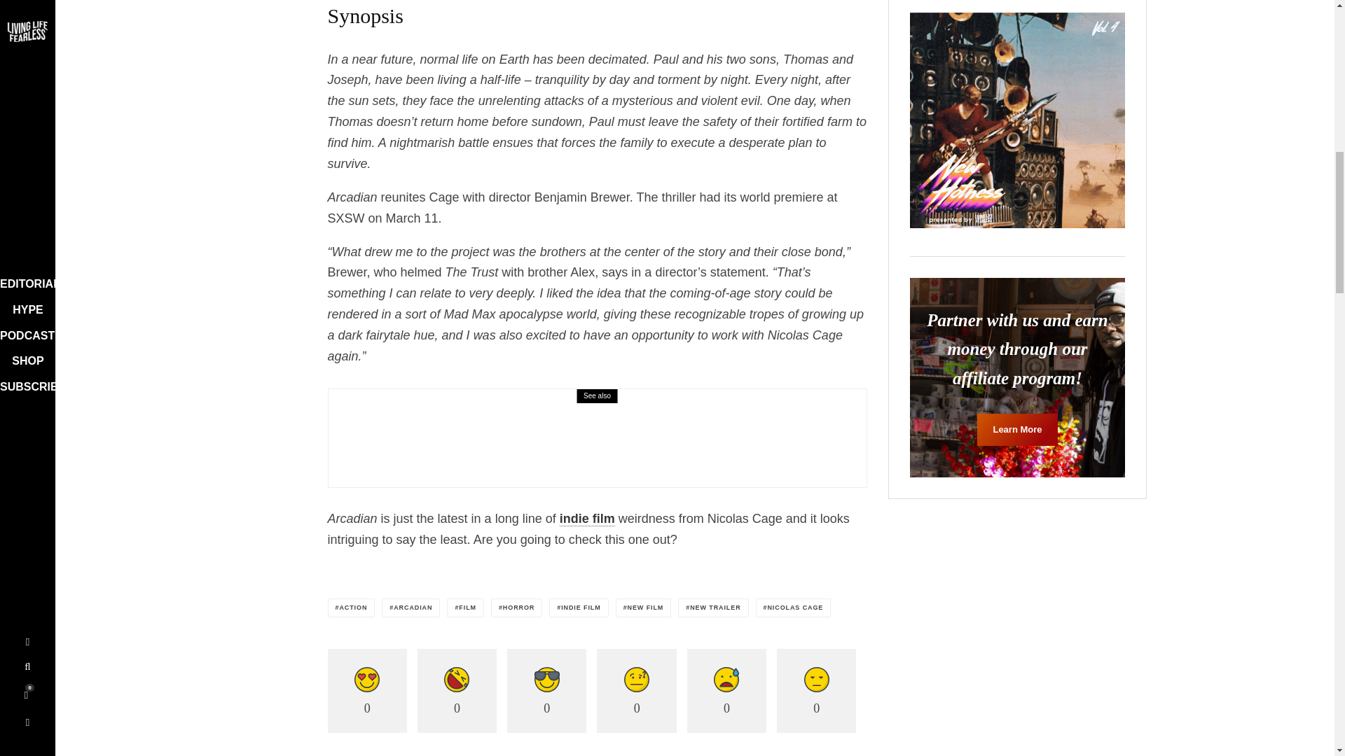  Describe the element at coordinates (587, 519) in the screenshot. I see `indie film` at that location.